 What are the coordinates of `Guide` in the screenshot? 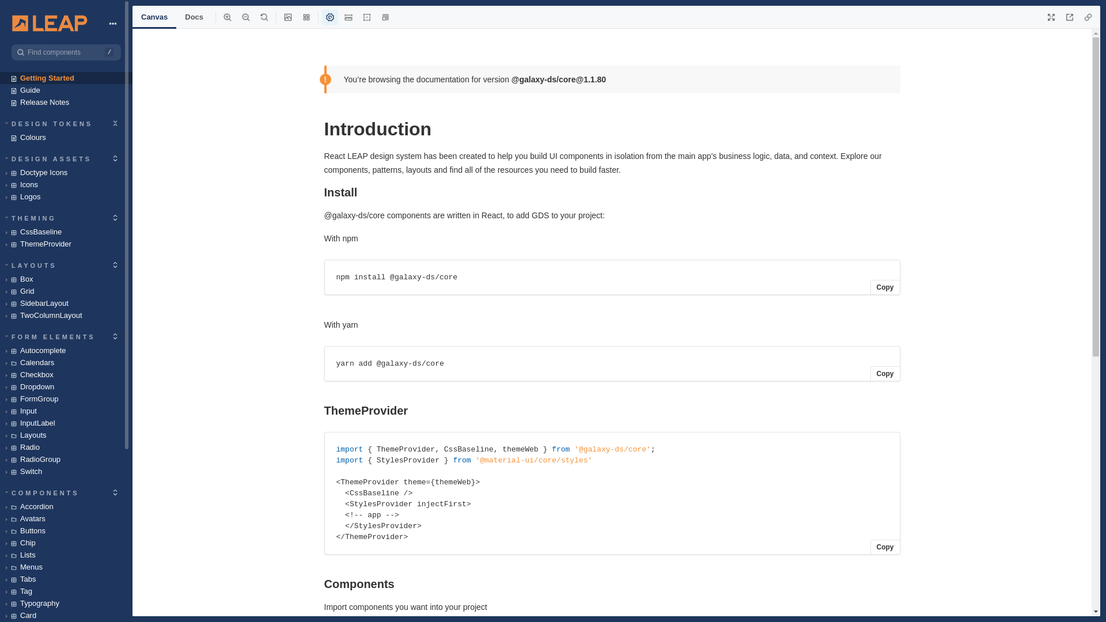 It's located at (66, 90).